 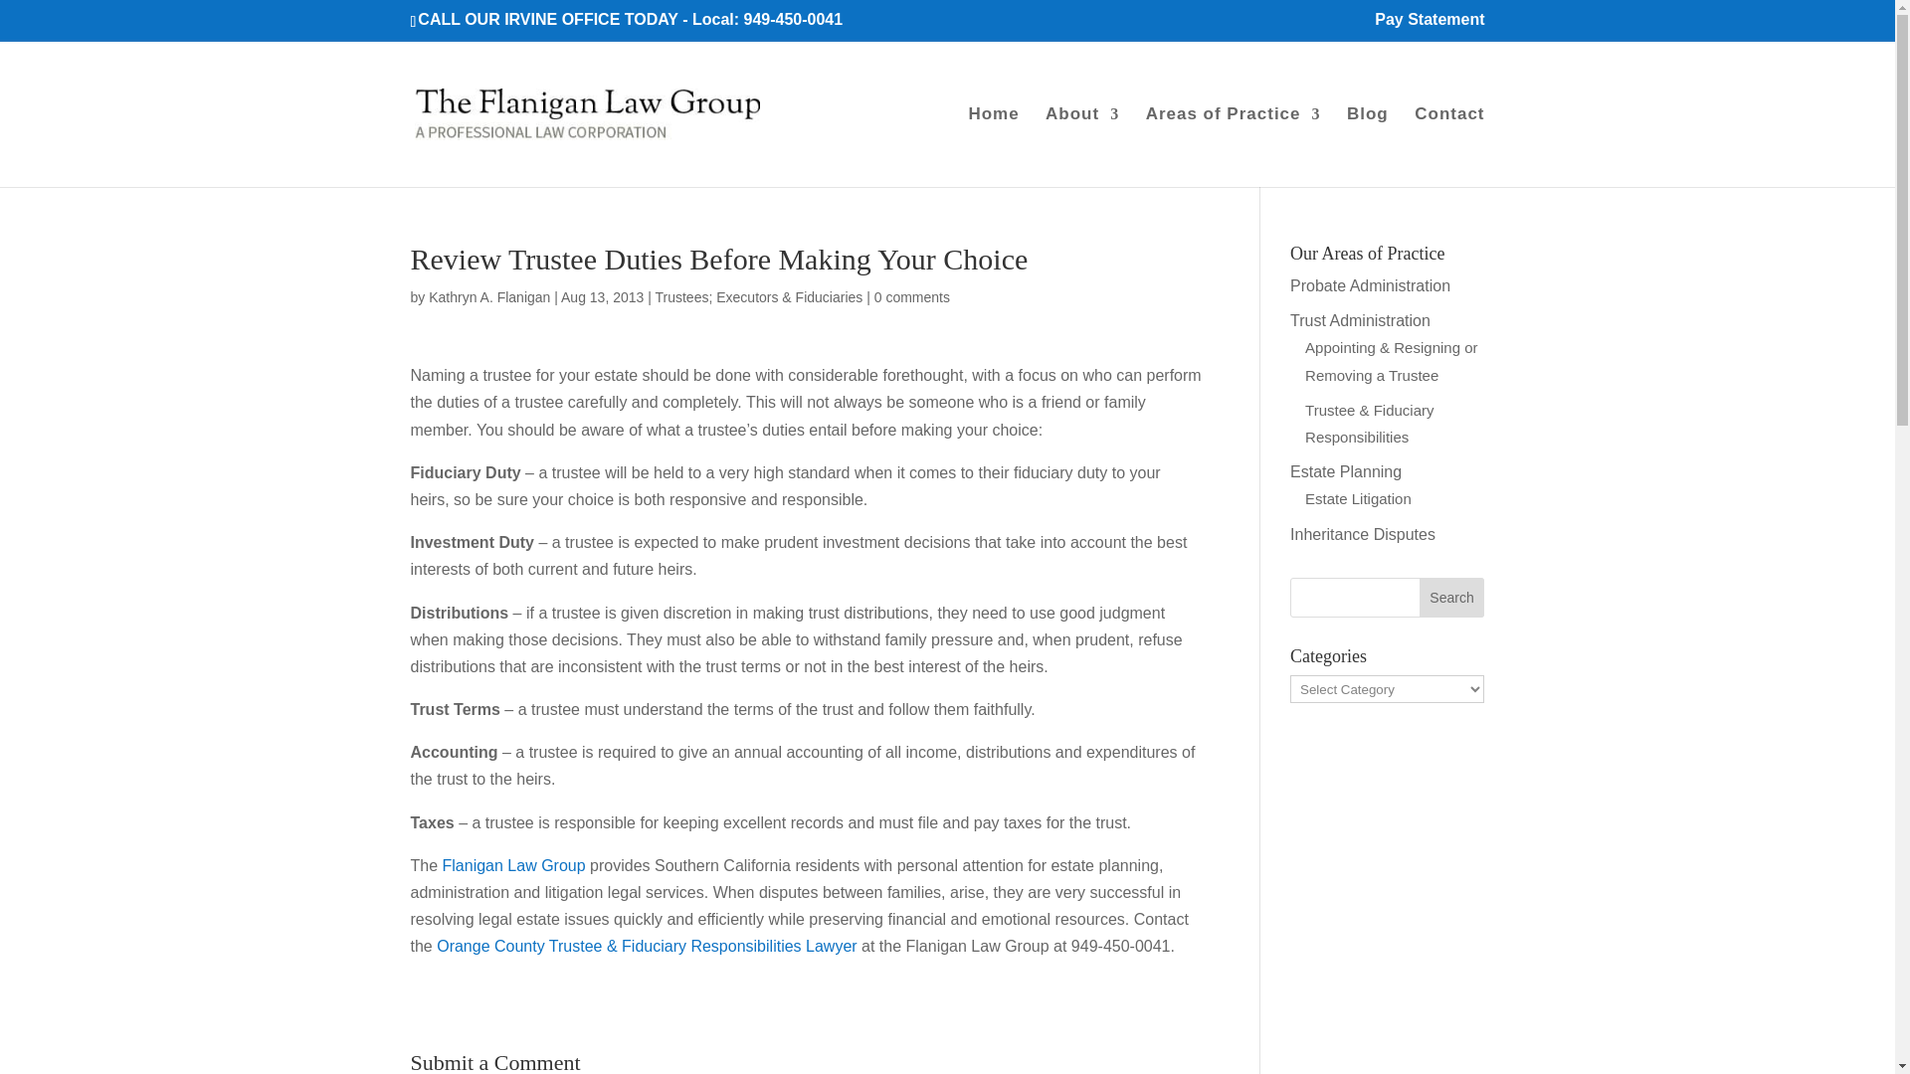 I want to click on Local: 949-450-0041, so click(x=766, y=19).